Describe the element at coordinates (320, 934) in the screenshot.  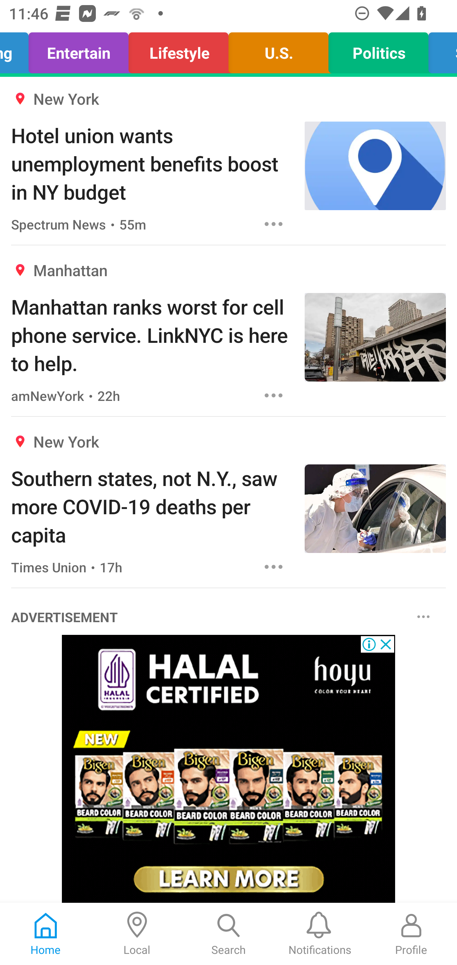
I see `Notifications` at that location.